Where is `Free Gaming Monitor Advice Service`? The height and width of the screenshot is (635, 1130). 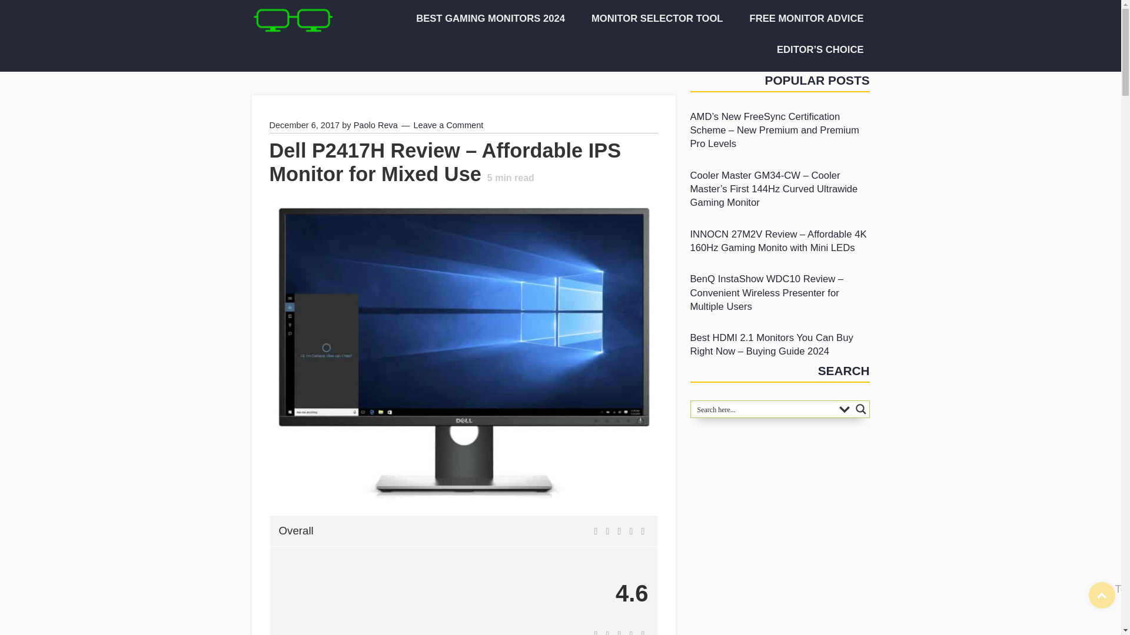 Free Gaming Monitor Advice Service is located at coordinates (802, 19).